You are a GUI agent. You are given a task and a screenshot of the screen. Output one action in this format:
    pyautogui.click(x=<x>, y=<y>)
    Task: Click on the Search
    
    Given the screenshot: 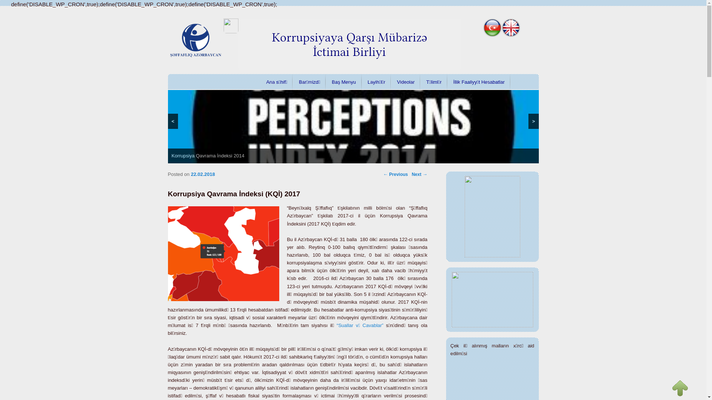 What is the action you would take?
    pyautogui.click(x=10, y=5)
    